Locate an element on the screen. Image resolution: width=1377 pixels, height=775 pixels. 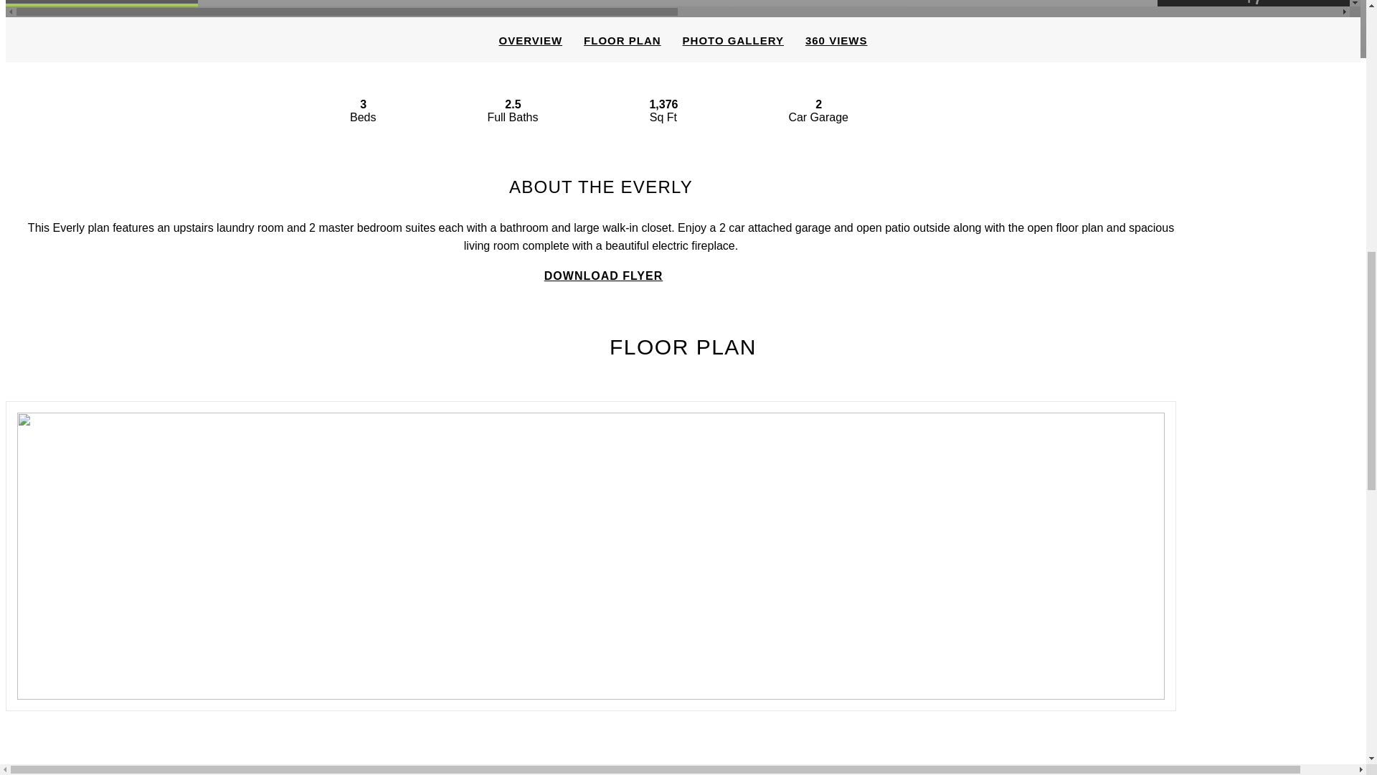
DOWNLOAD FLYER is located at coordinates (601, 276).